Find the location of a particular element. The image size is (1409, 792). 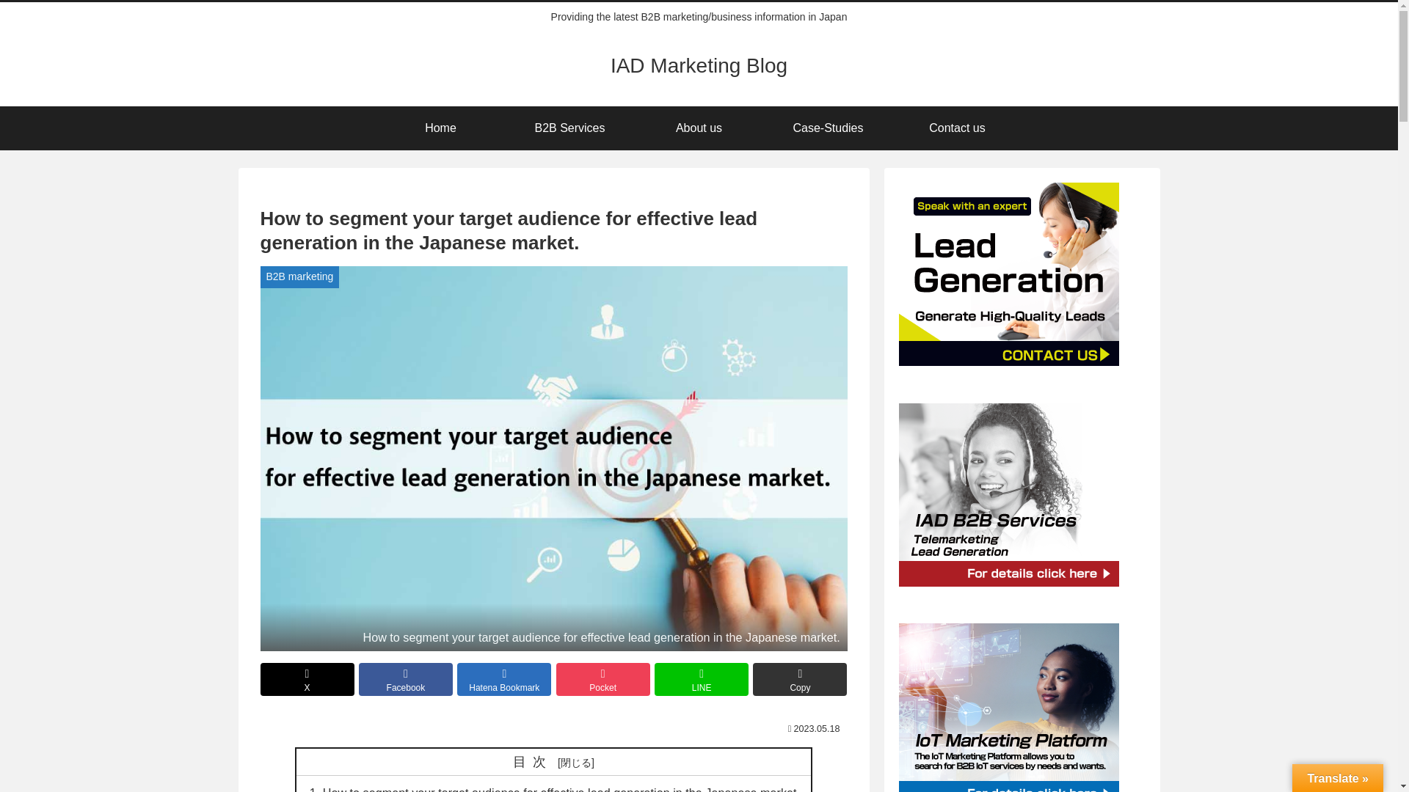

About us is located at coordinates (699, 128).